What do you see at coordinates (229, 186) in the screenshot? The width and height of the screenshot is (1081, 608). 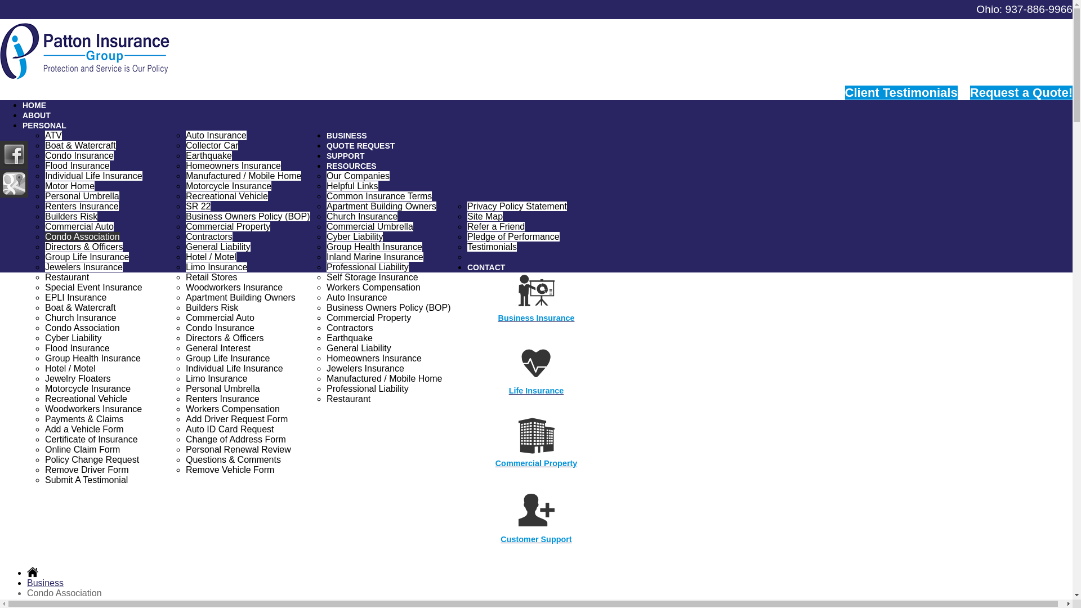 I see `Motorcycle Insurance` at bounding box center [229, 186].